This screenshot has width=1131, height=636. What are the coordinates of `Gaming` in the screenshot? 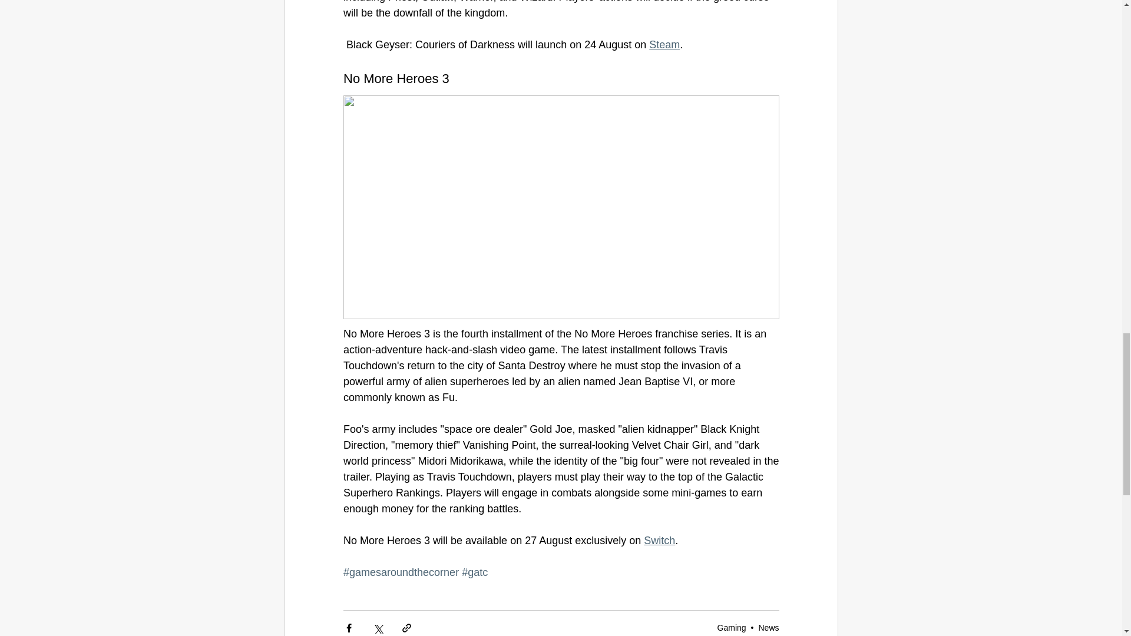 It's located at (732, 628).